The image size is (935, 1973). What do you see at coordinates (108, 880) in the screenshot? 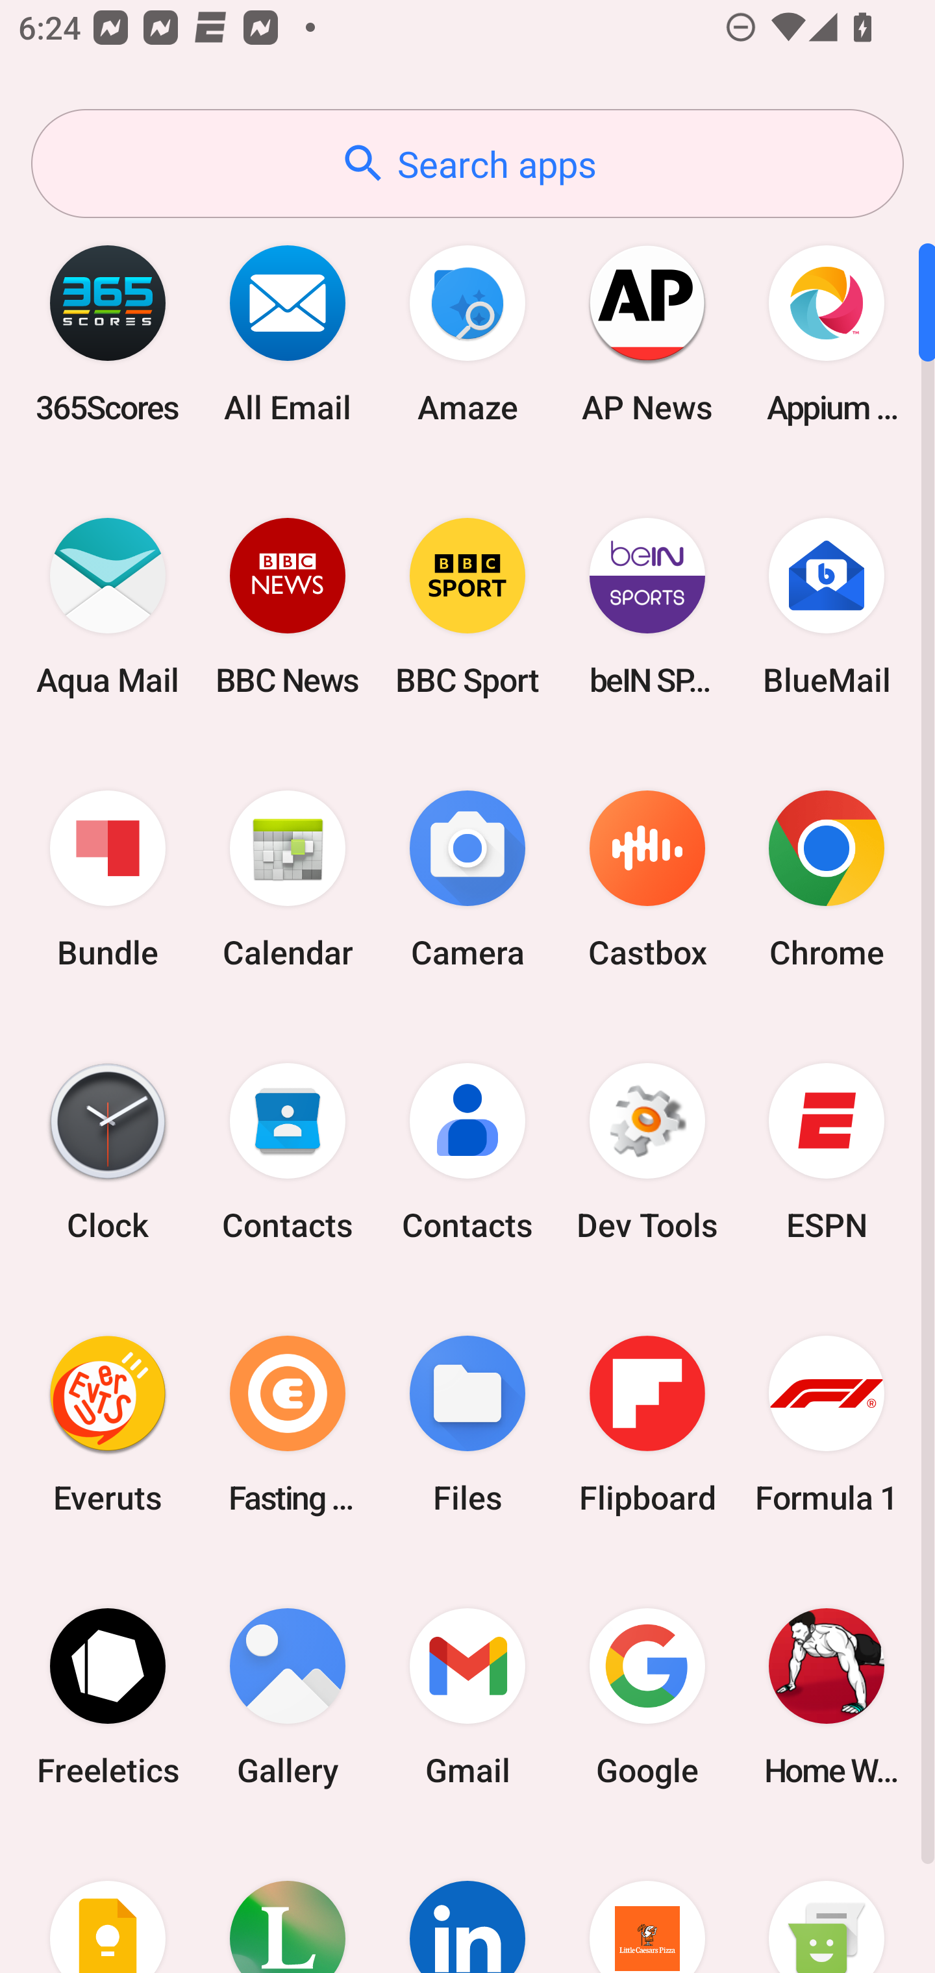
I see `Bundle` at bounding box center [108, 880].